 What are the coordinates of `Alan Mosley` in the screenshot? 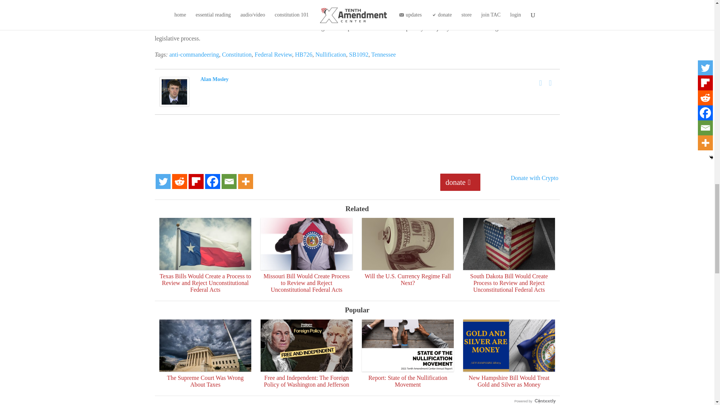 It's located at (174, 102).